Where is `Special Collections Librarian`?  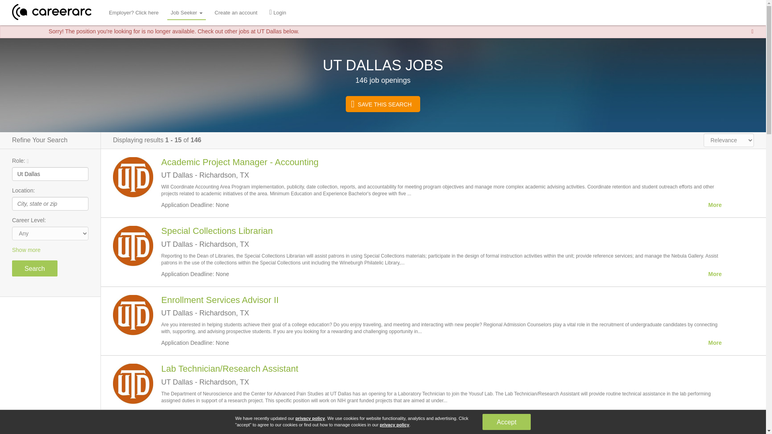
Special Collections Librarian is located at coordinates (217, 231).